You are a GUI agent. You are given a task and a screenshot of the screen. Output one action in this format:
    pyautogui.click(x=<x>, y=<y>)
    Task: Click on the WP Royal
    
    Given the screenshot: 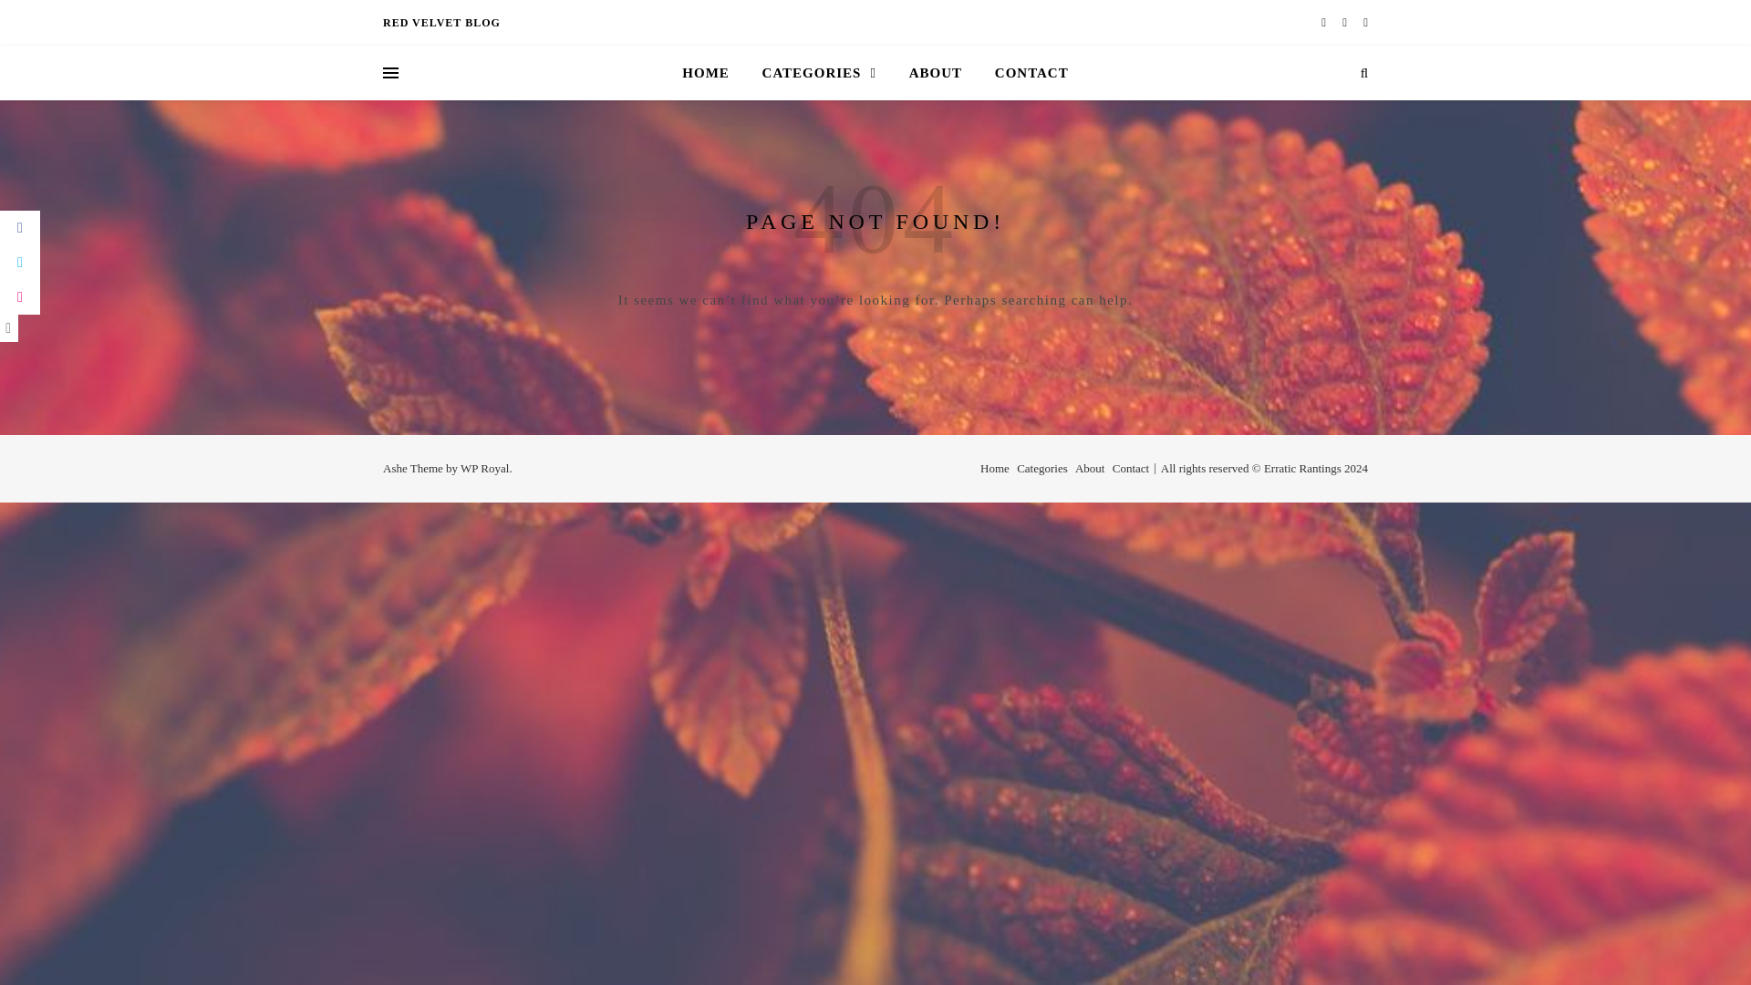 What is the action you would take?
    pyautogui.click(x=484, y=468)
    